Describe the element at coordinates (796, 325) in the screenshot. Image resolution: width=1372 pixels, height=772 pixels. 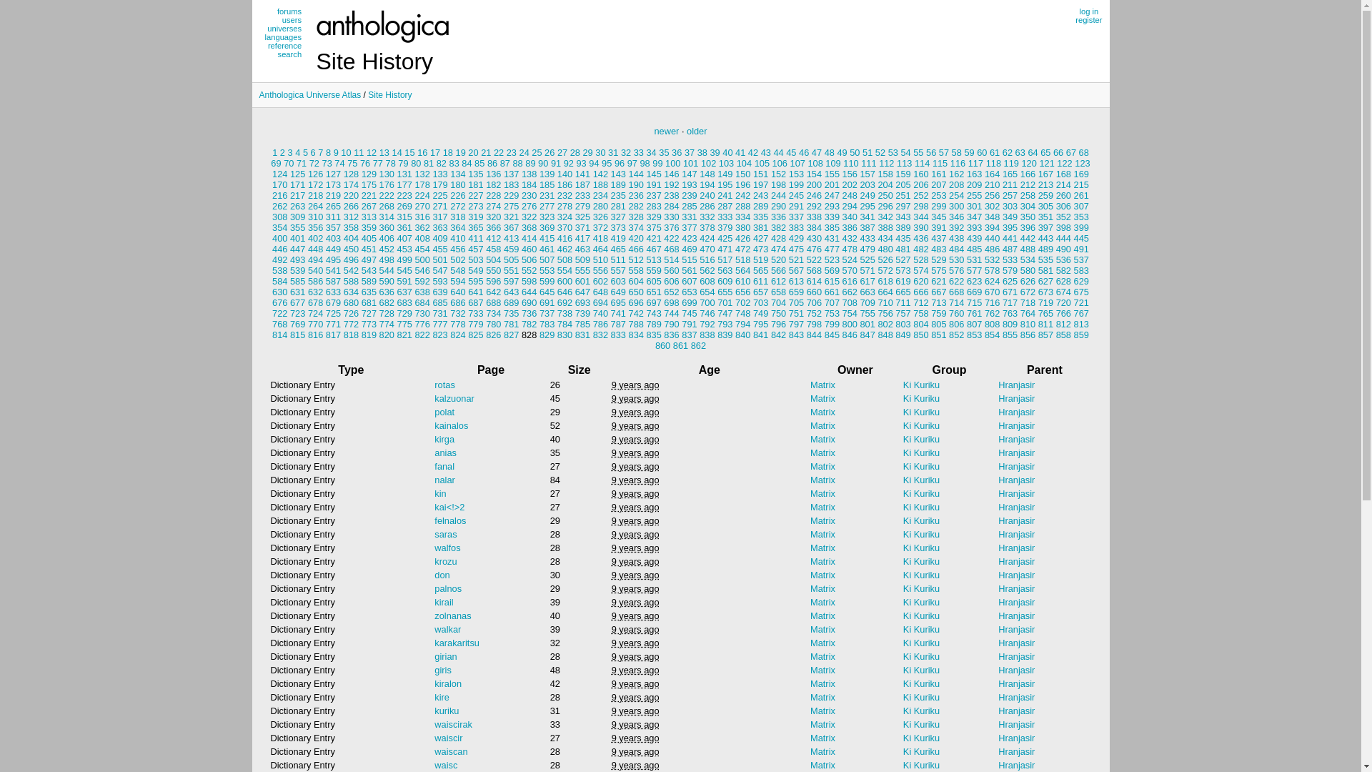
I see `797` at that location.